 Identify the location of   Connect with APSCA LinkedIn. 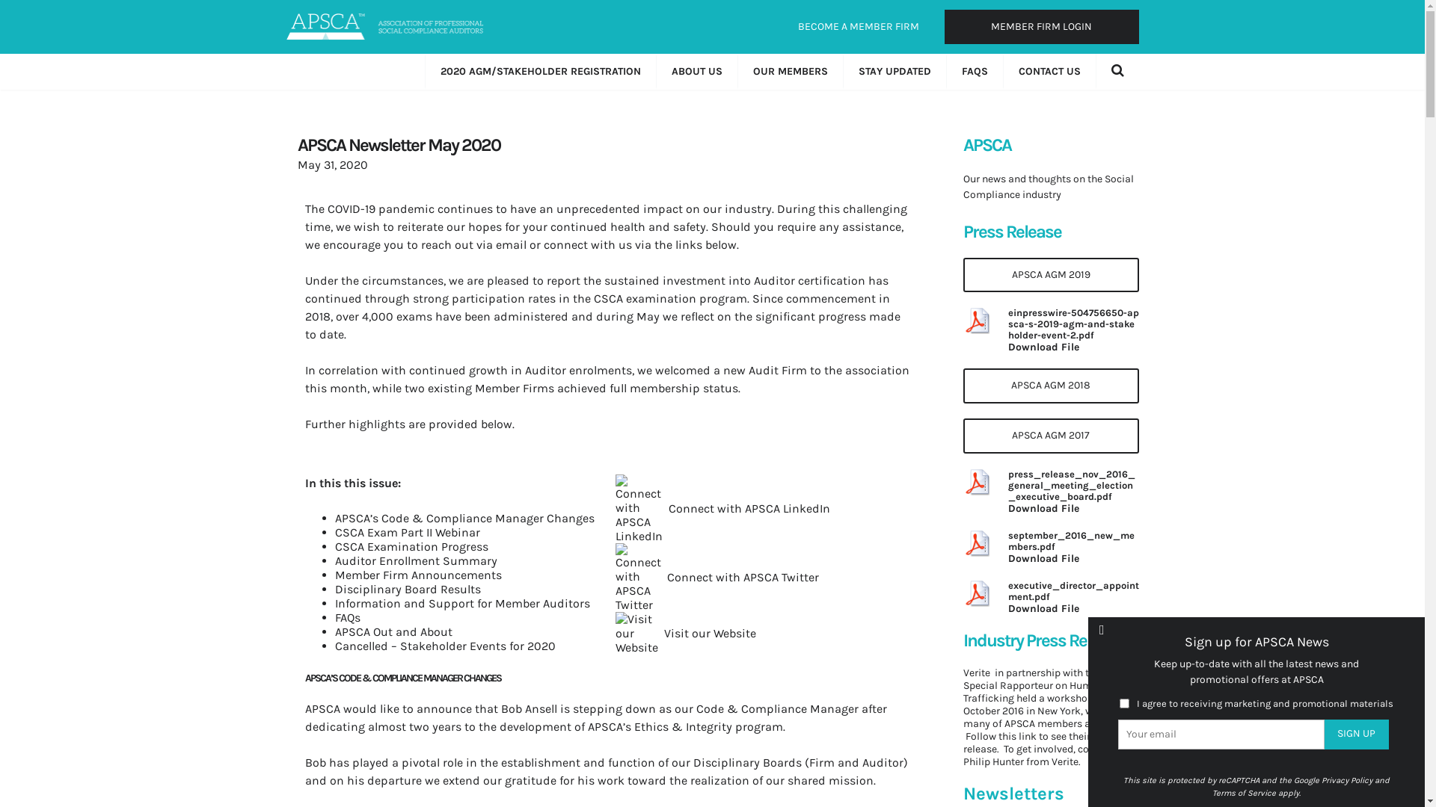
(746, 508).